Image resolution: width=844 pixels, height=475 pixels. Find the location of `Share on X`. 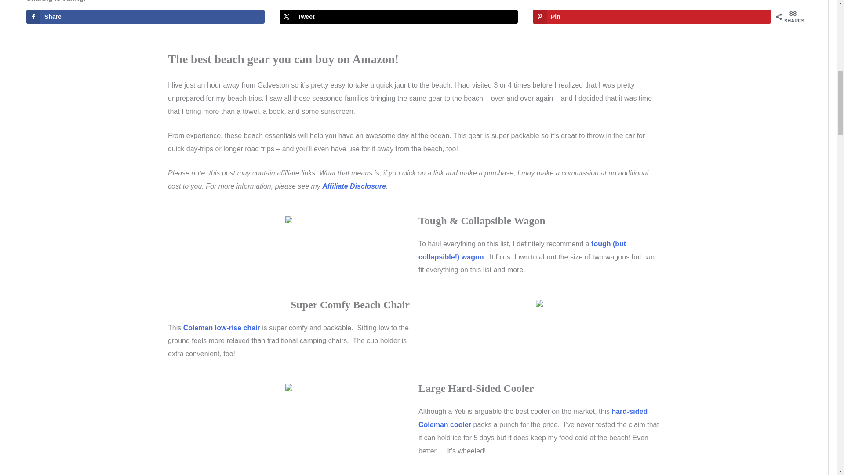

Share on X is located at coordinates (398, 17).